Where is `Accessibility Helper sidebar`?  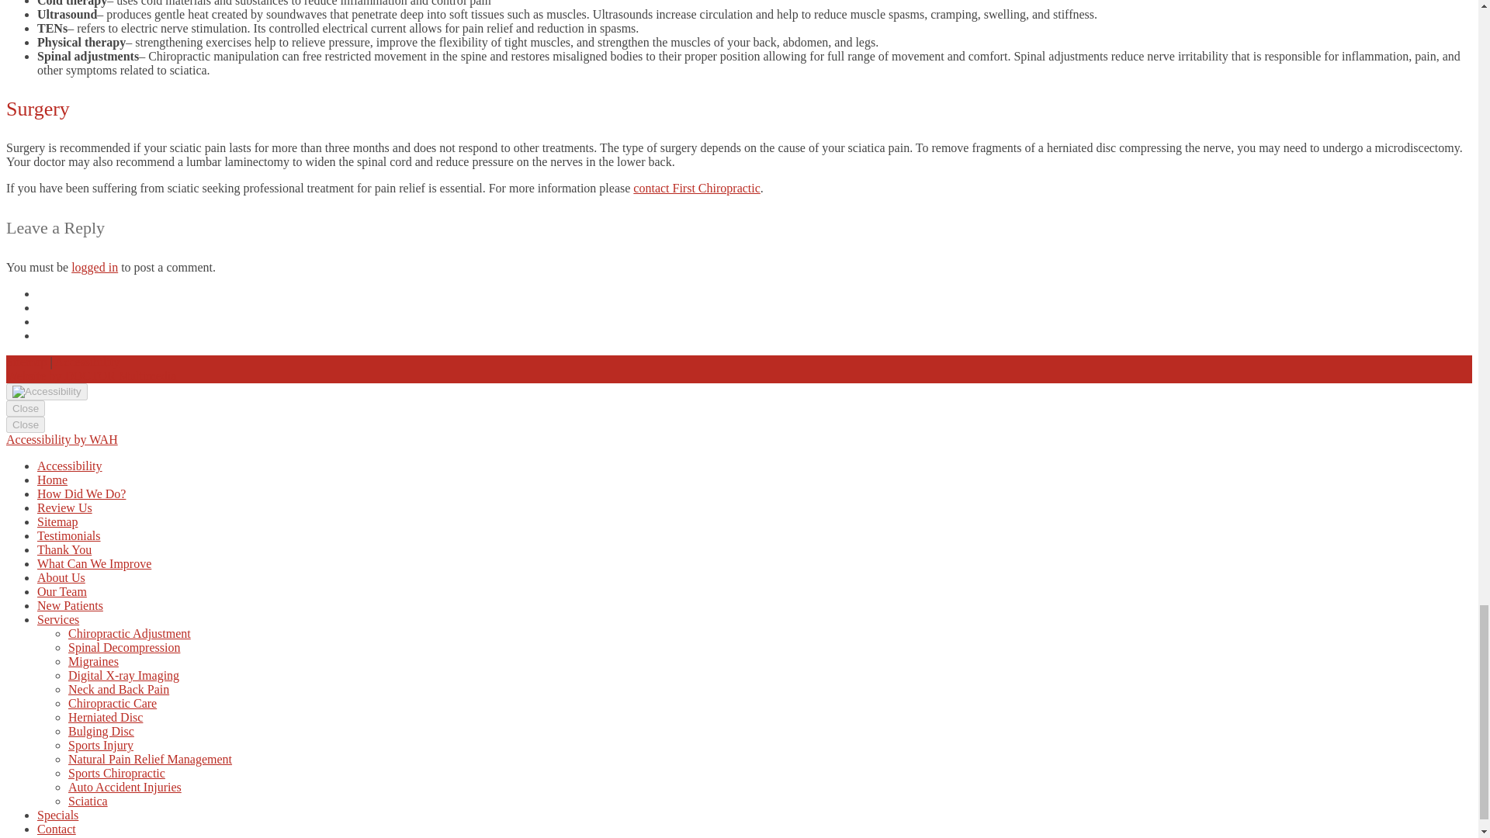
Accessibility Helper sidebar is located at coordinates (47, 391).